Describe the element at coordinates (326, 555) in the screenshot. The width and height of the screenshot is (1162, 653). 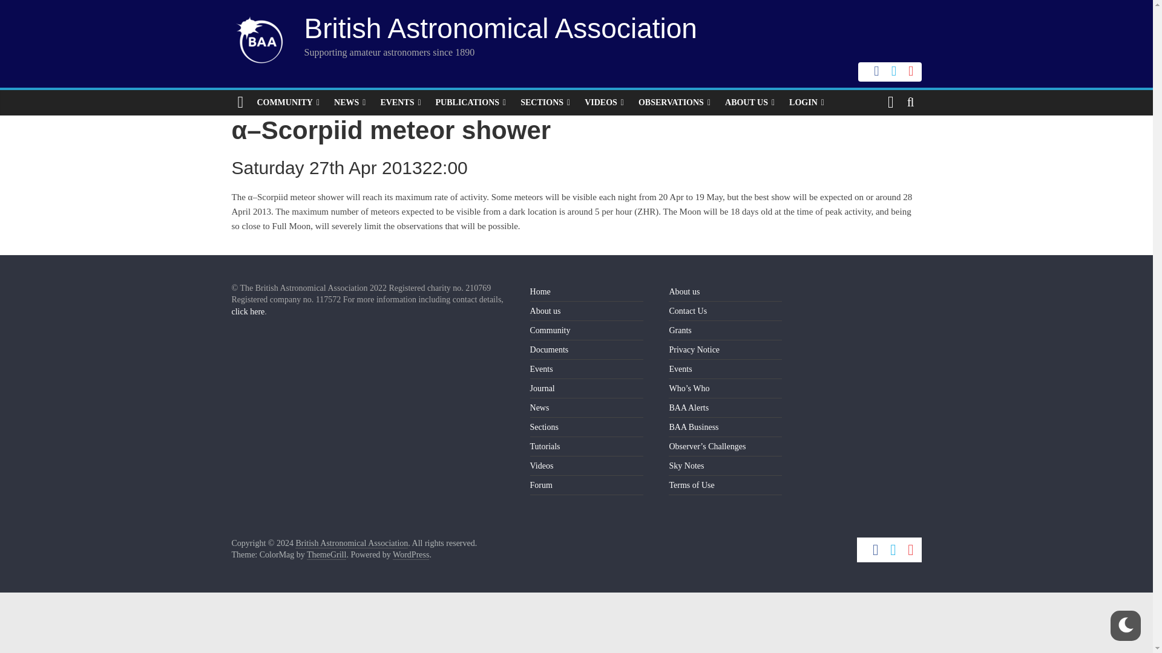
I see `ThemeGrill` at that location.